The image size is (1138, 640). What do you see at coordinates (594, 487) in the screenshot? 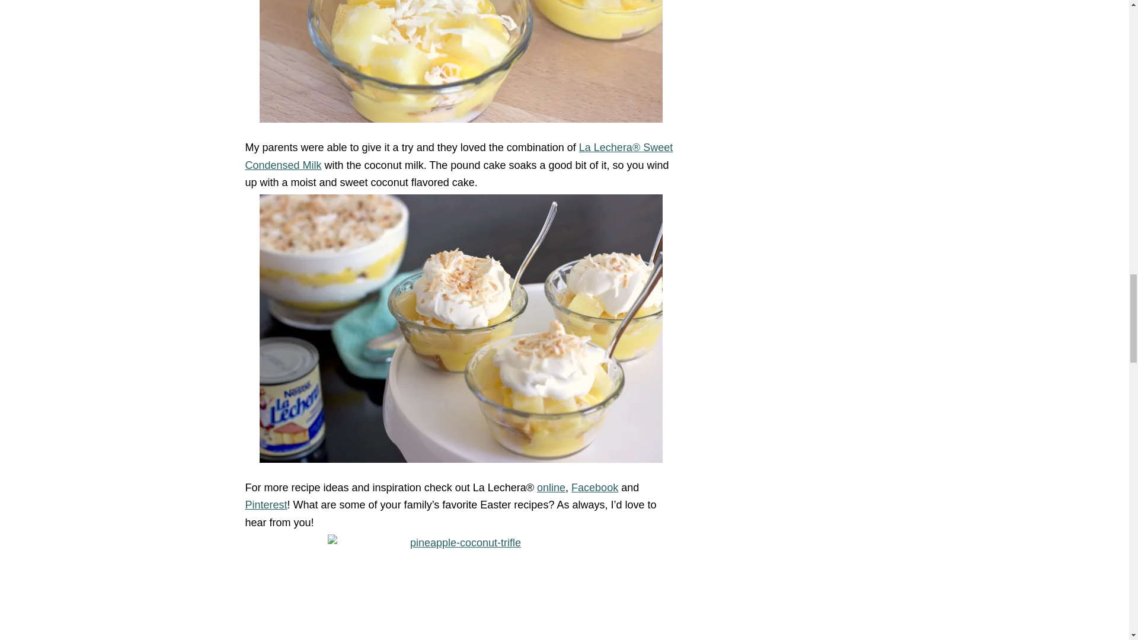
I see `Facebook` at bounding box center [594, 487].